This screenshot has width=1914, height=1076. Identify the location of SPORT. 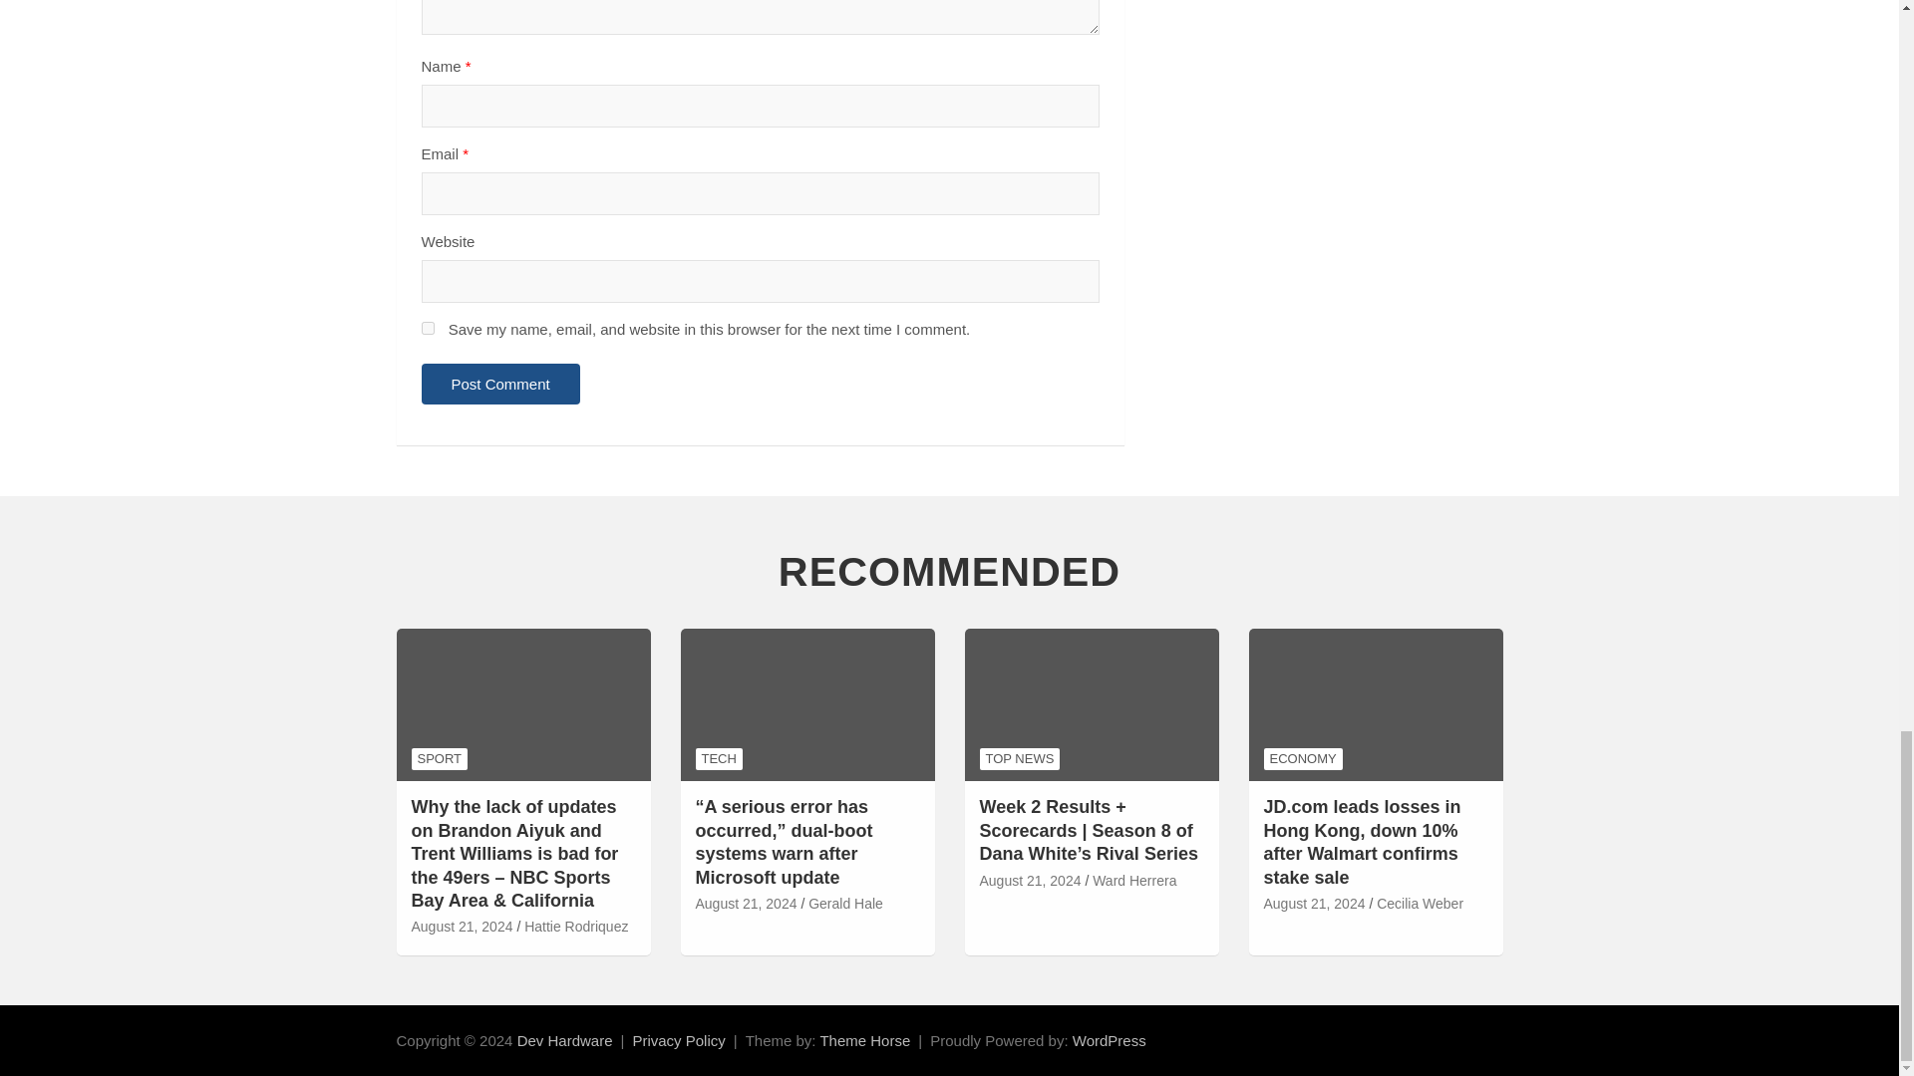
(439, 759).